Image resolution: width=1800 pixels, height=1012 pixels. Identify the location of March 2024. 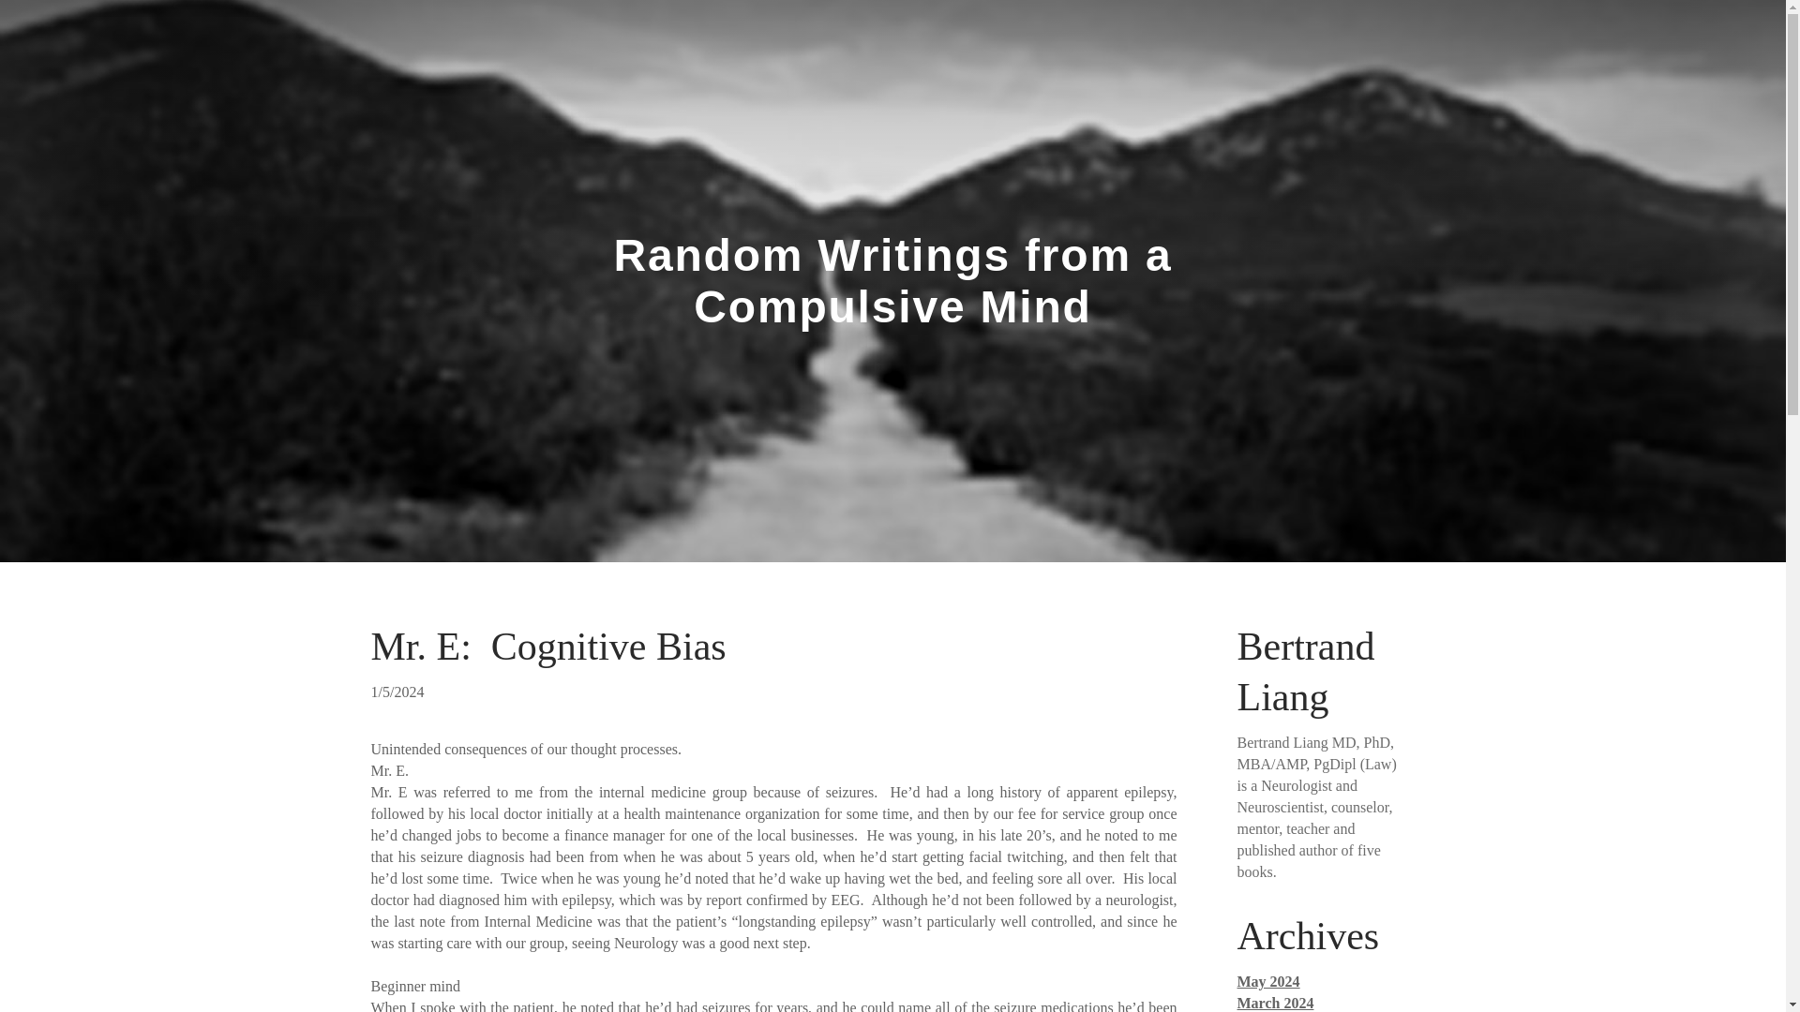
(1275, 1003).